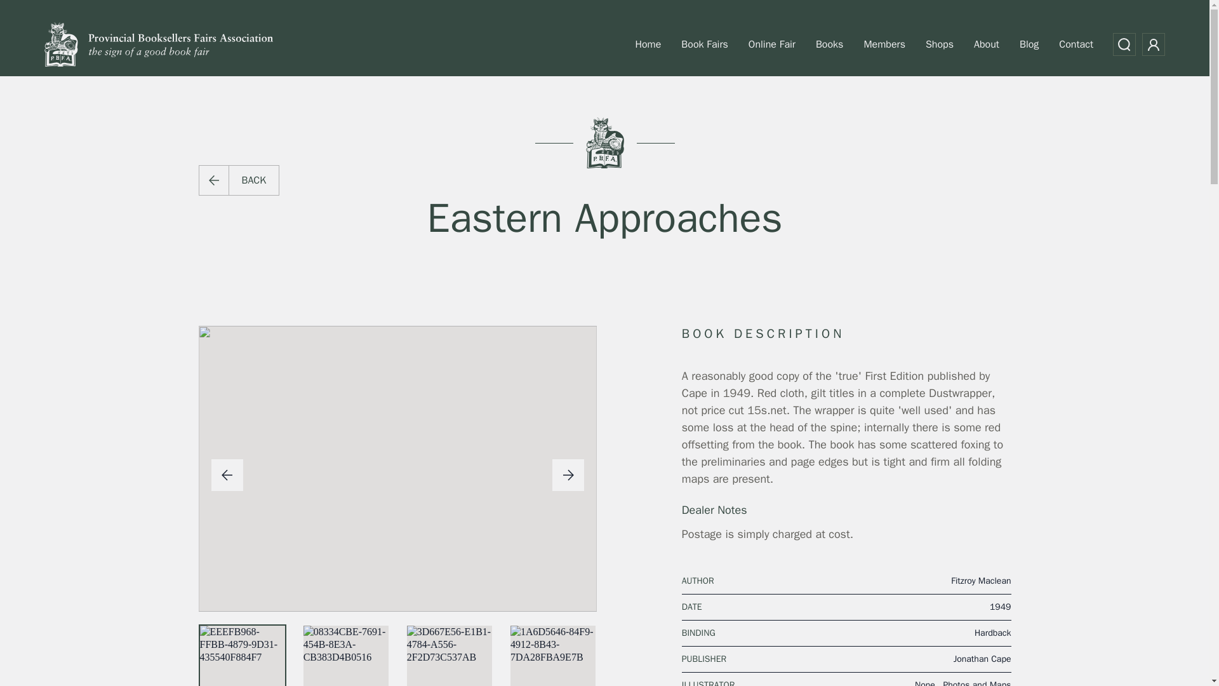  I want to click on BACK, so click(238, 180).